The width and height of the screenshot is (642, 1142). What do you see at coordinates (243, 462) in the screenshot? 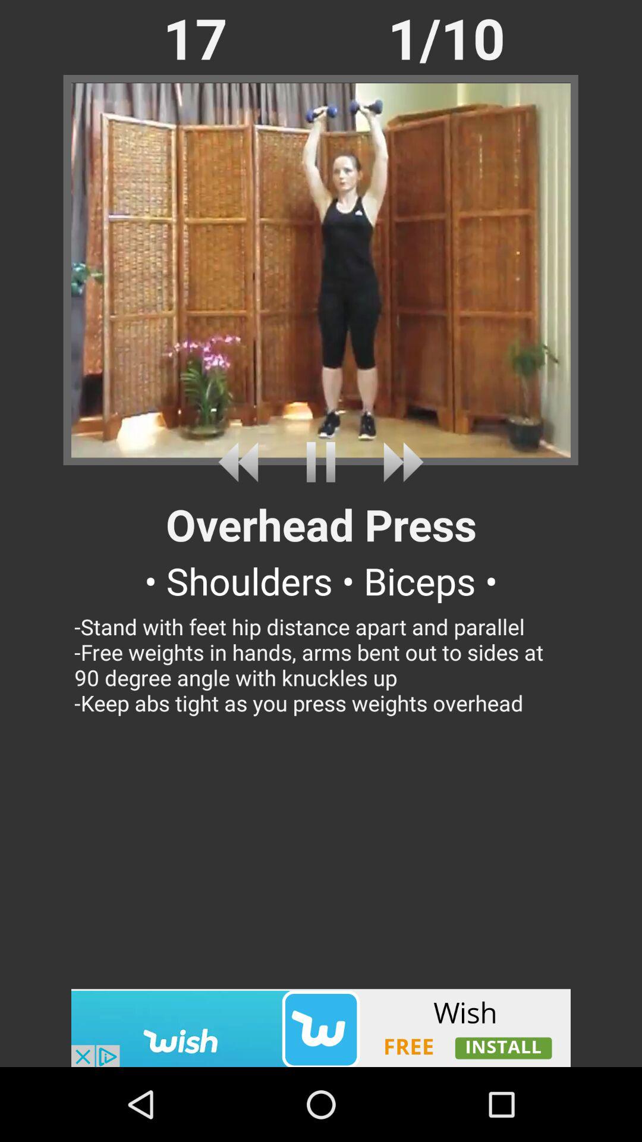
I see `rewind video` at bounding box center [243, 462].